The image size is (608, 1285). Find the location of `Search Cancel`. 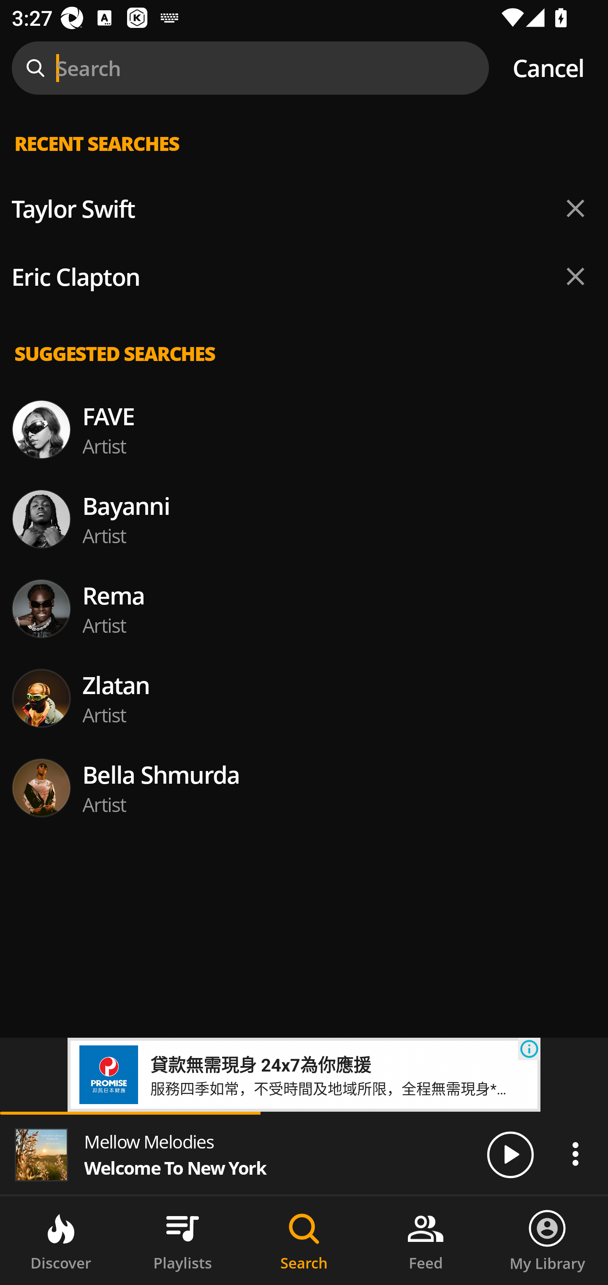

Search Cancel is located at coordinates (304, 68).